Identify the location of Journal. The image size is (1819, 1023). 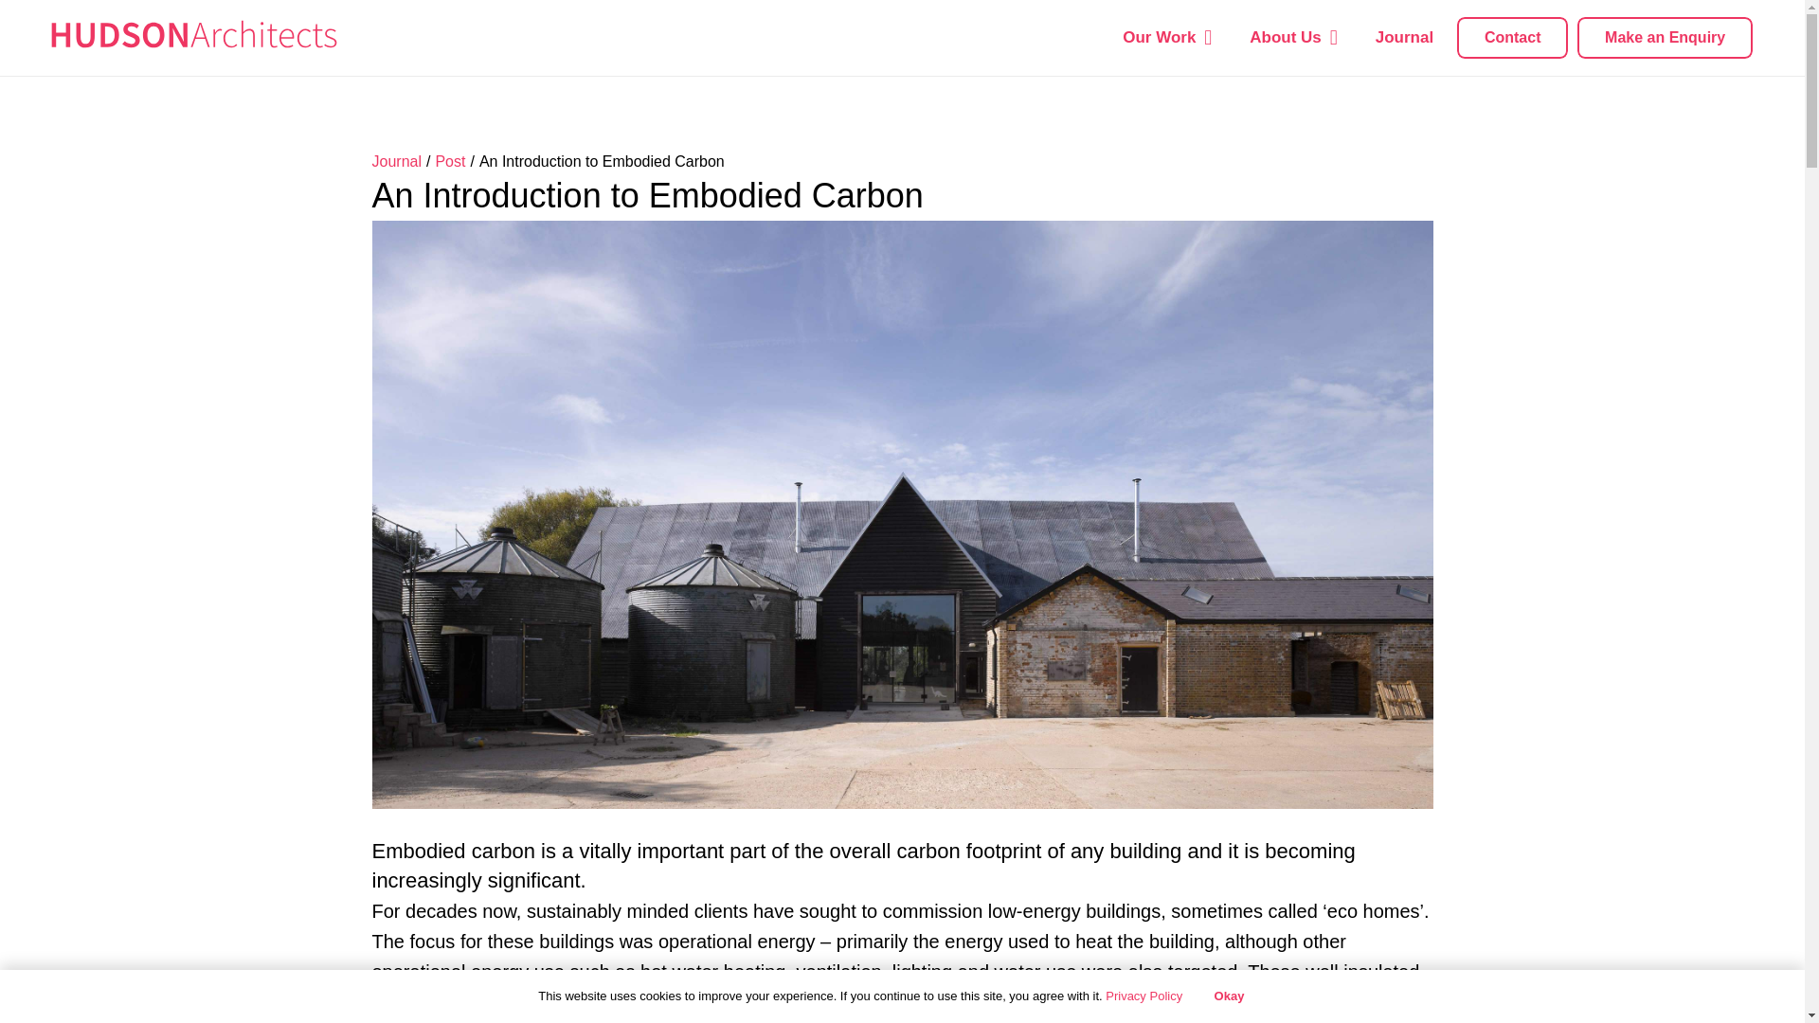
(1404, 38).